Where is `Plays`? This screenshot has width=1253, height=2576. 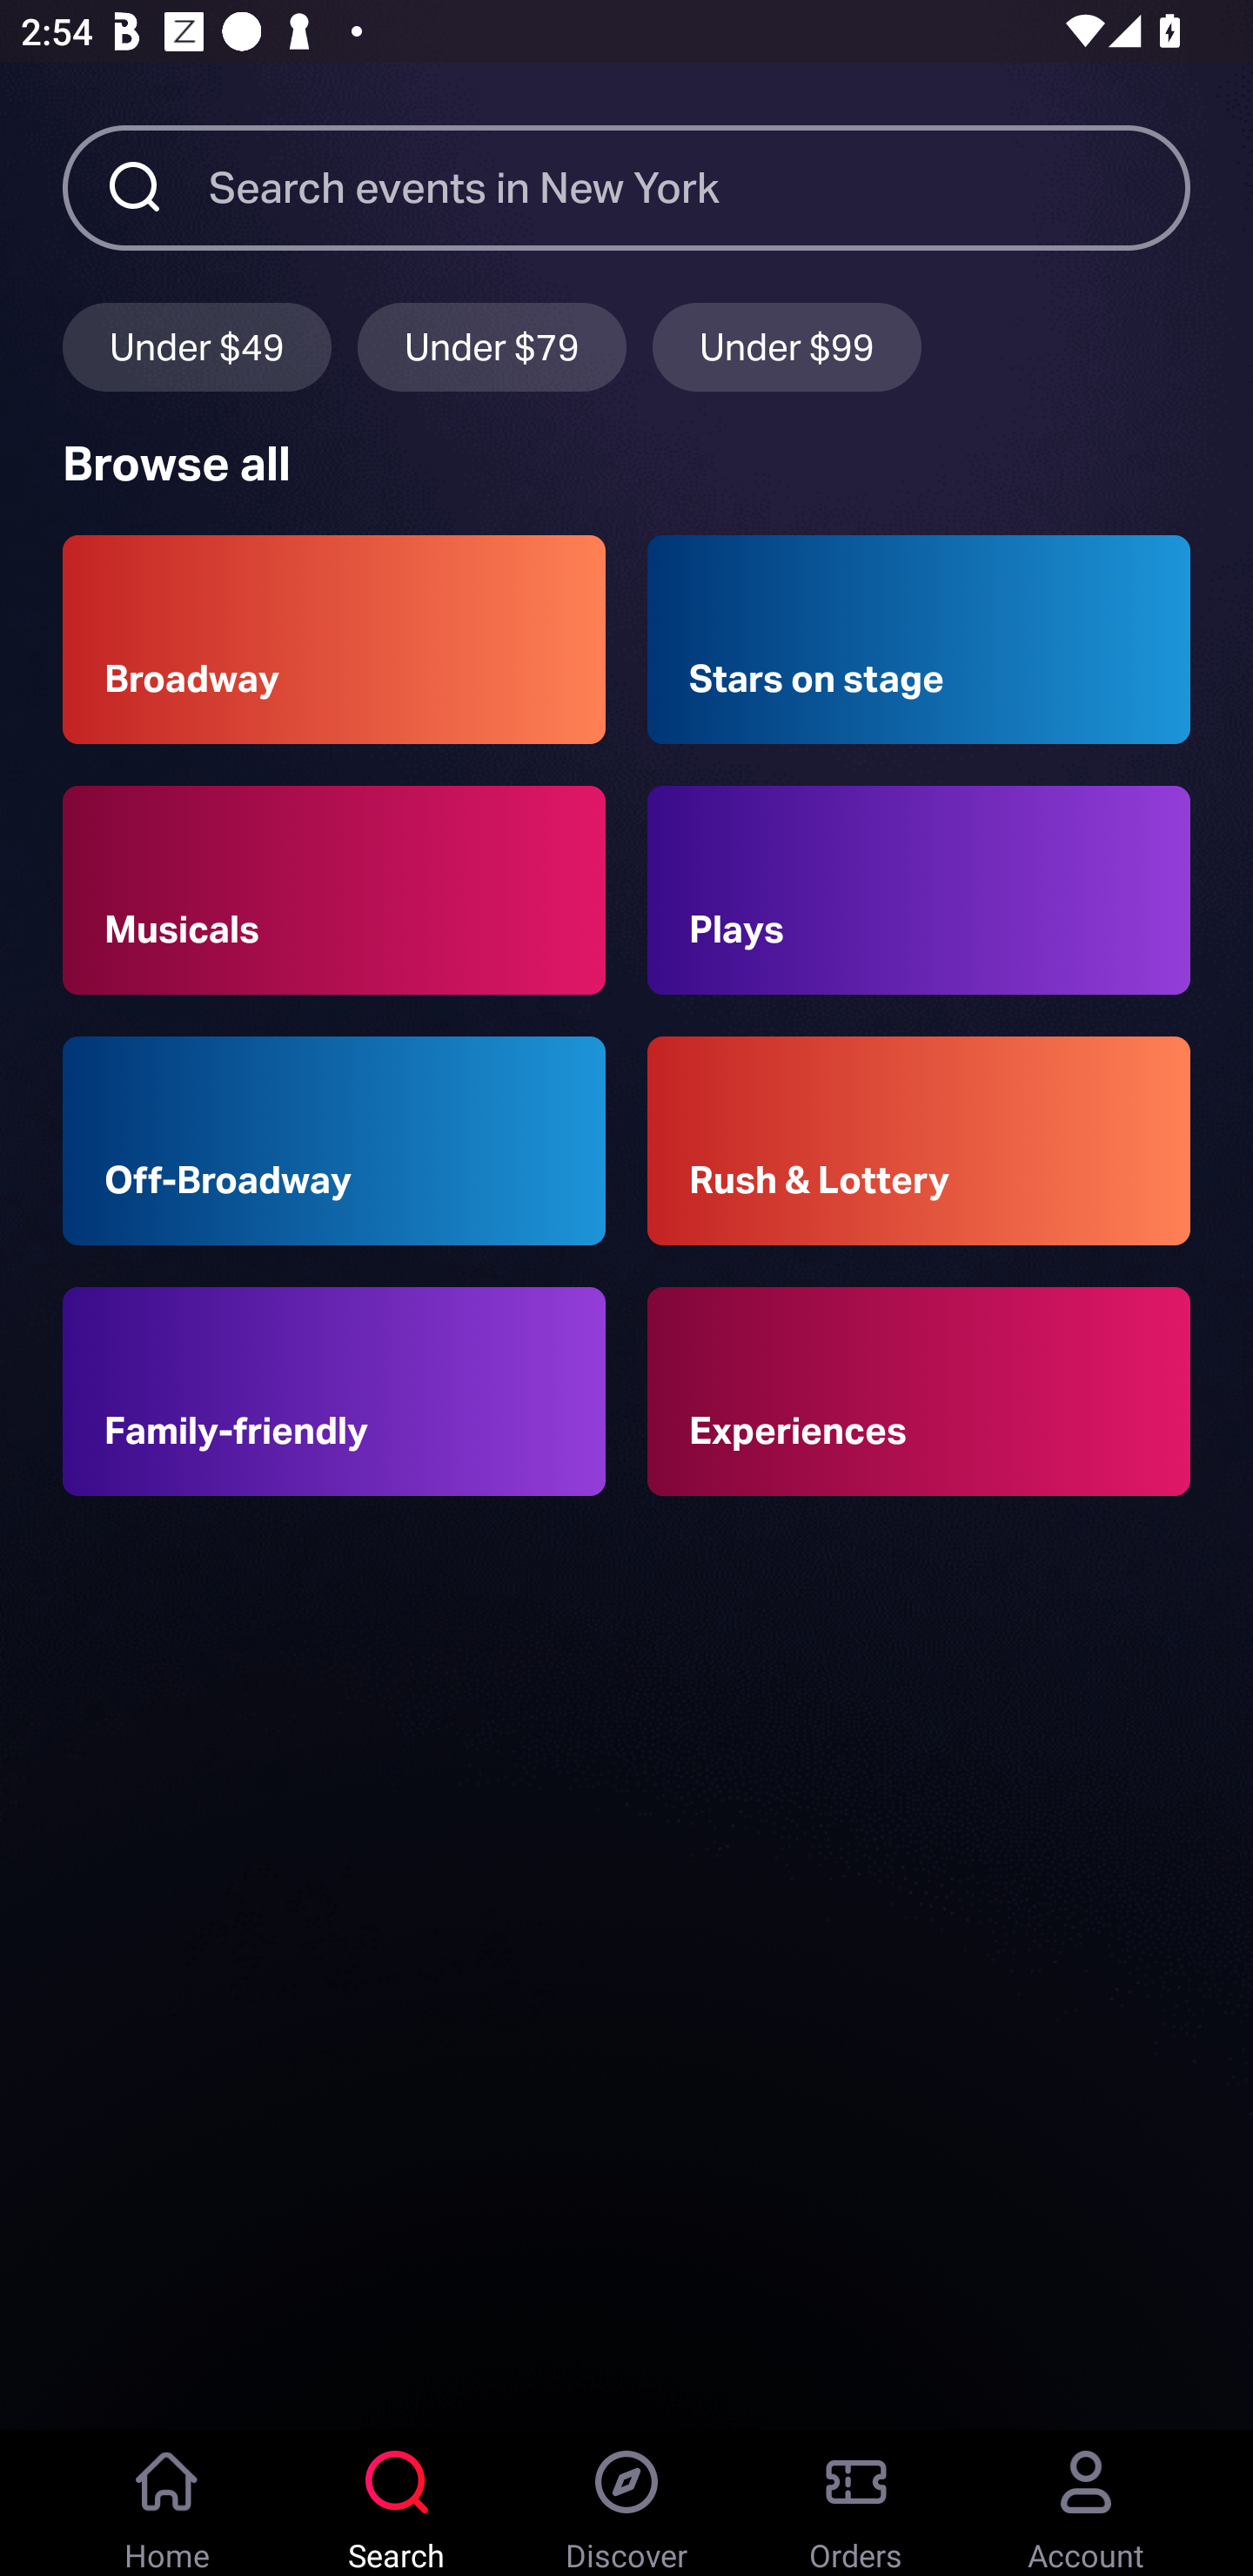 Plays is located at coordinates (919, 889).